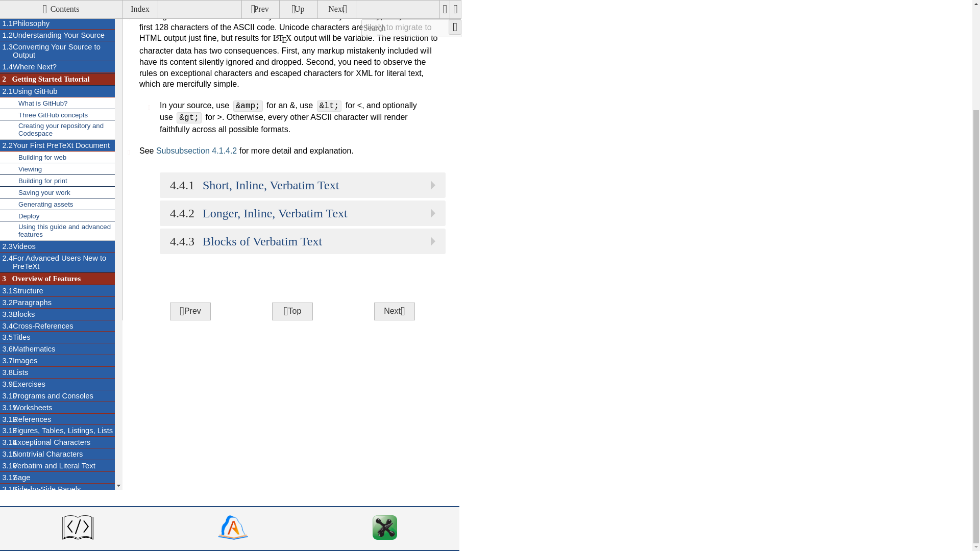  Describe the element at coordinates (57, 127) in the screenshot. I see `Next` at that location.